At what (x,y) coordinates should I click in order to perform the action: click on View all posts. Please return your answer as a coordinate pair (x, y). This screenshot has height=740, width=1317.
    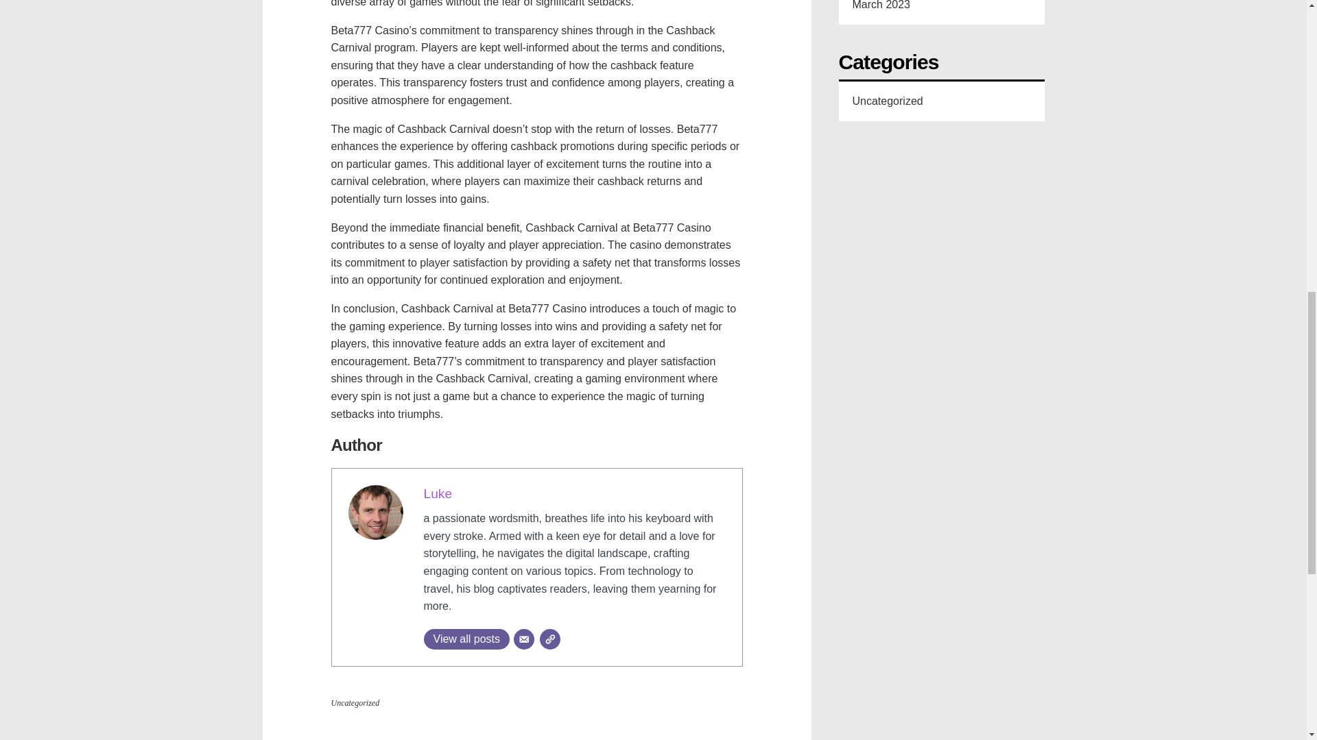
    Looking at the image, I should click on (467, 639).